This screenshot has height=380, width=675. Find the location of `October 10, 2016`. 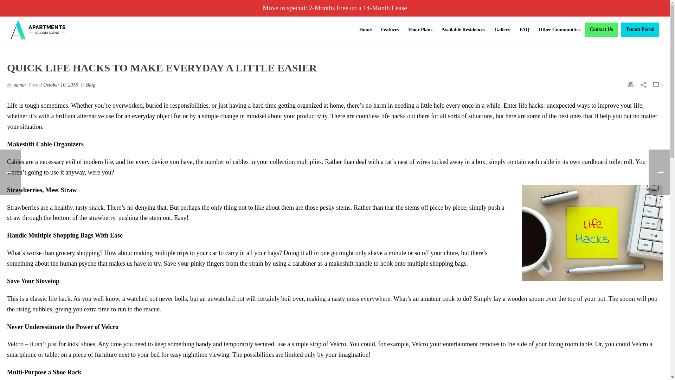

October 10, 2016 is located at coordinates (60, 85).